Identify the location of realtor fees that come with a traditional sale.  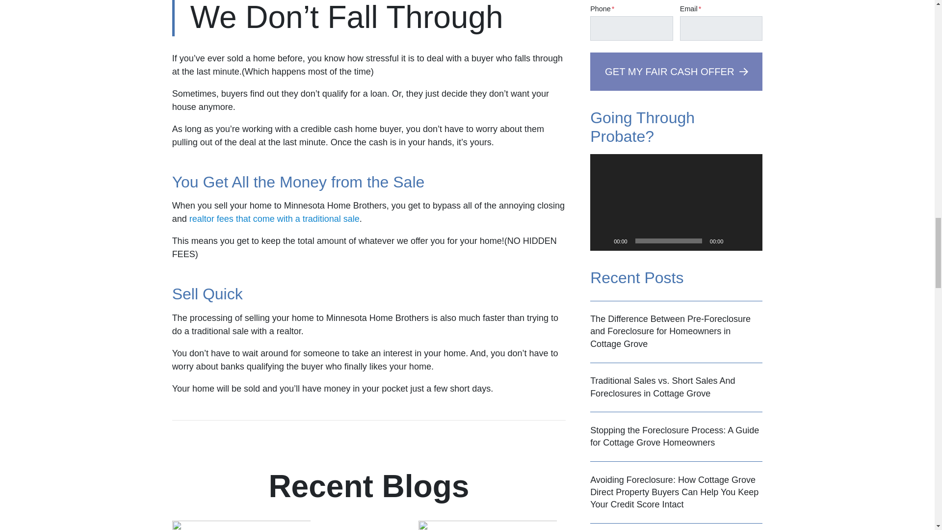
(274, 219).